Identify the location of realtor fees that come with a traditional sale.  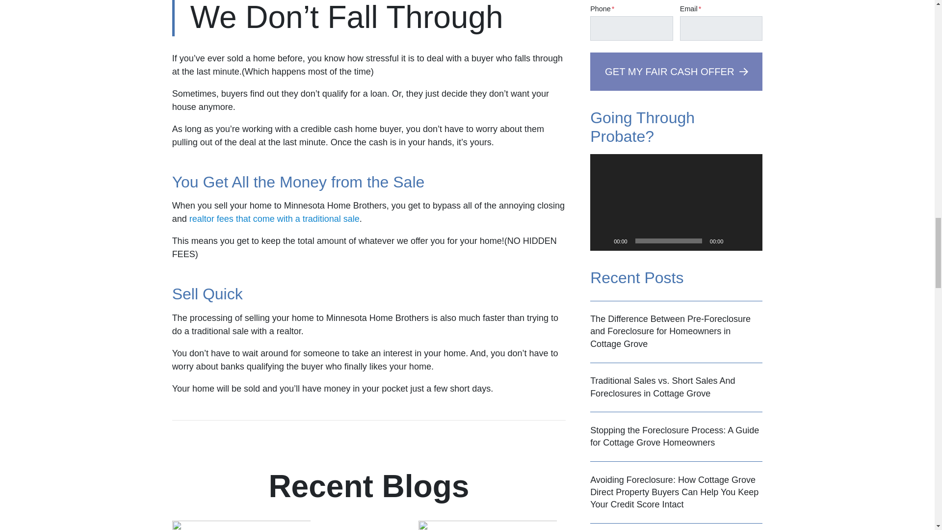
(274, 219).